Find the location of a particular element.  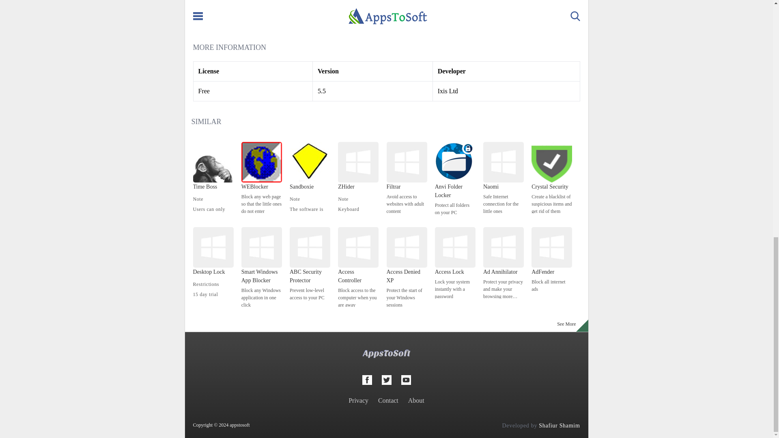

About is located at coordinates (416, 400).